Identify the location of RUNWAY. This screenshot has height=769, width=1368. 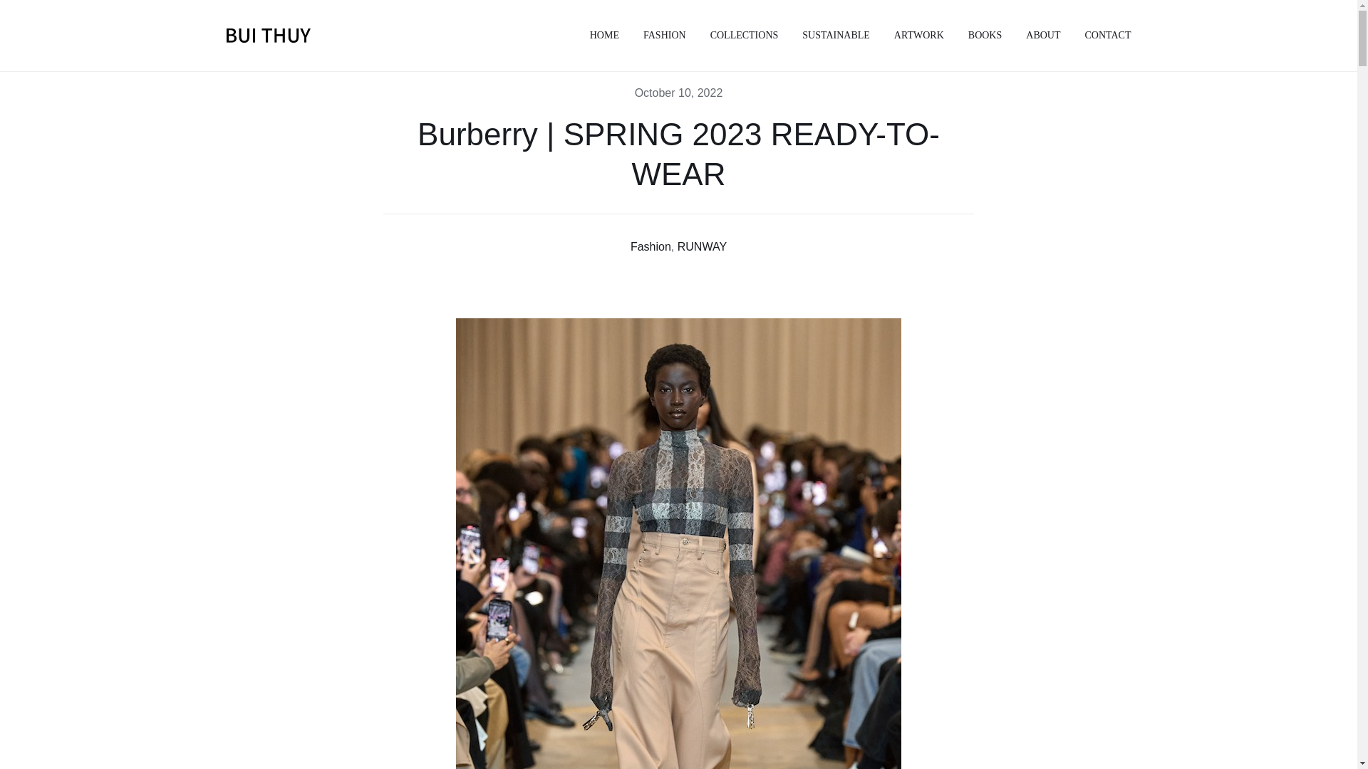
(701, 246).